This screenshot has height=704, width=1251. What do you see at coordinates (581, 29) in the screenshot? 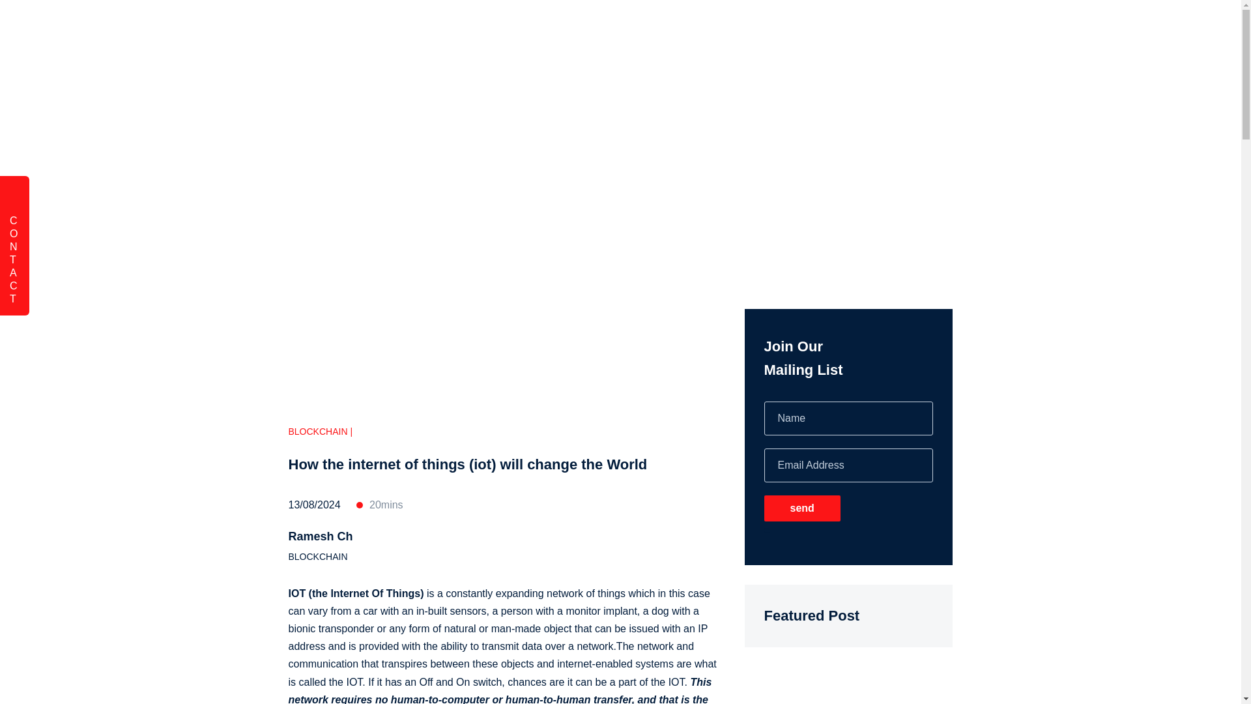
I see `Services` at bounding box center [581, 29].